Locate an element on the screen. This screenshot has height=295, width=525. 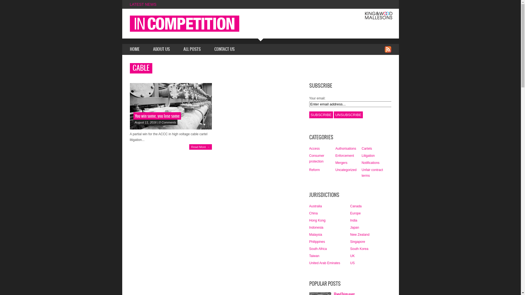
Subscribe is located at coordinates (321, 115).